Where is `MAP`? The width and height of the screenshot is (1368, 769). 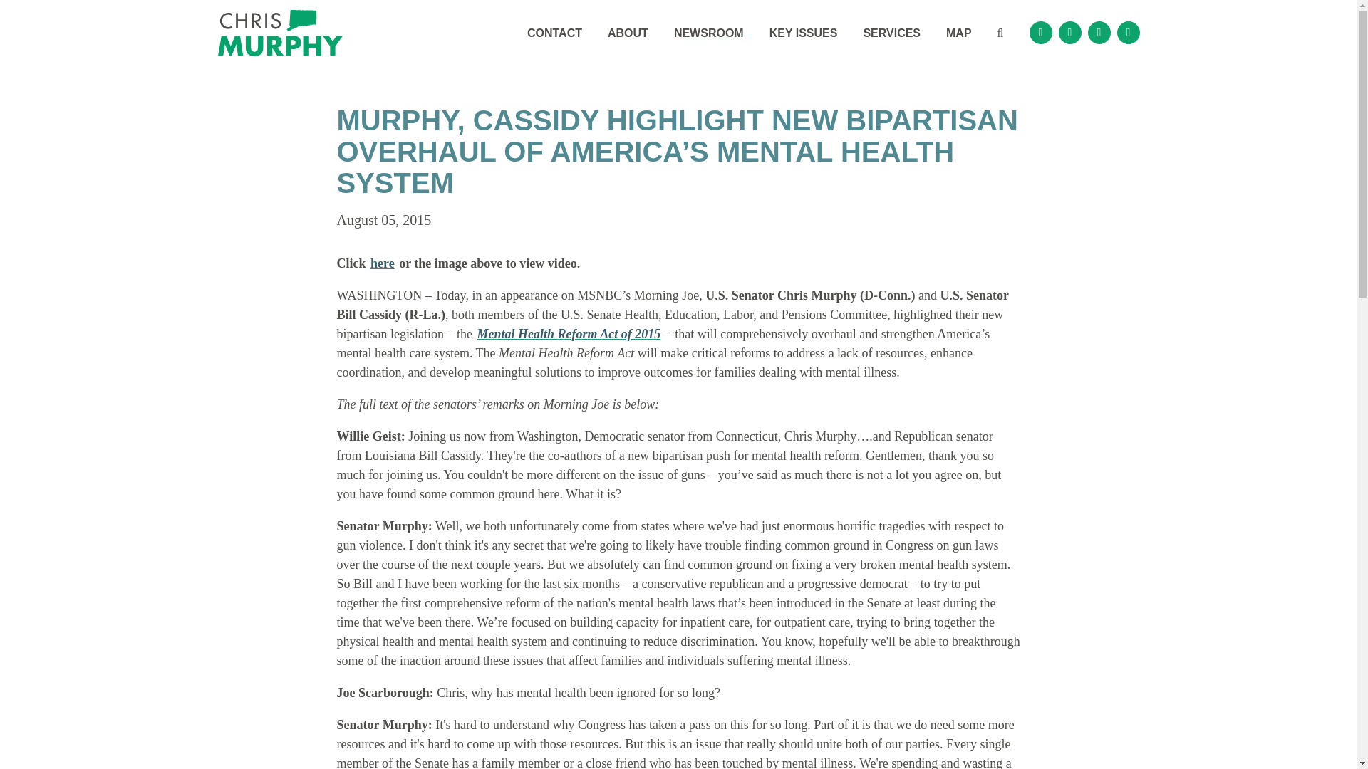 MAP is located at coordinates (959, 33).